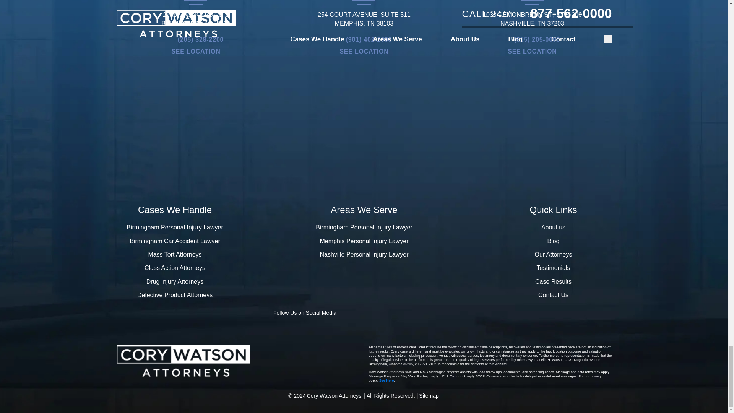  Describe the element at coordinates (335, 396) in the screenshot. I see `Cory Watson Attorneys` at that location.